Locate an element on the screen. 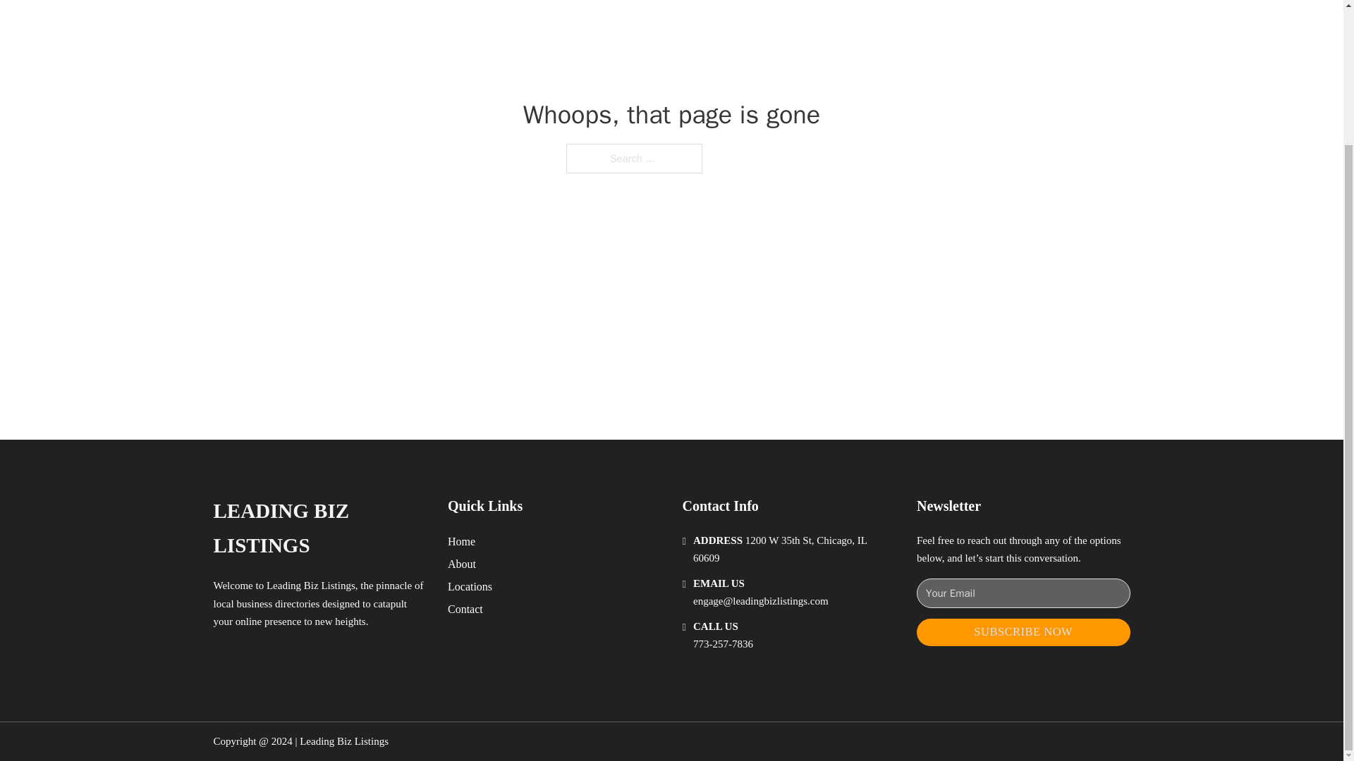 The width and height of the screenshot is (1354, 761). Home is located at coordinates (461, 541).